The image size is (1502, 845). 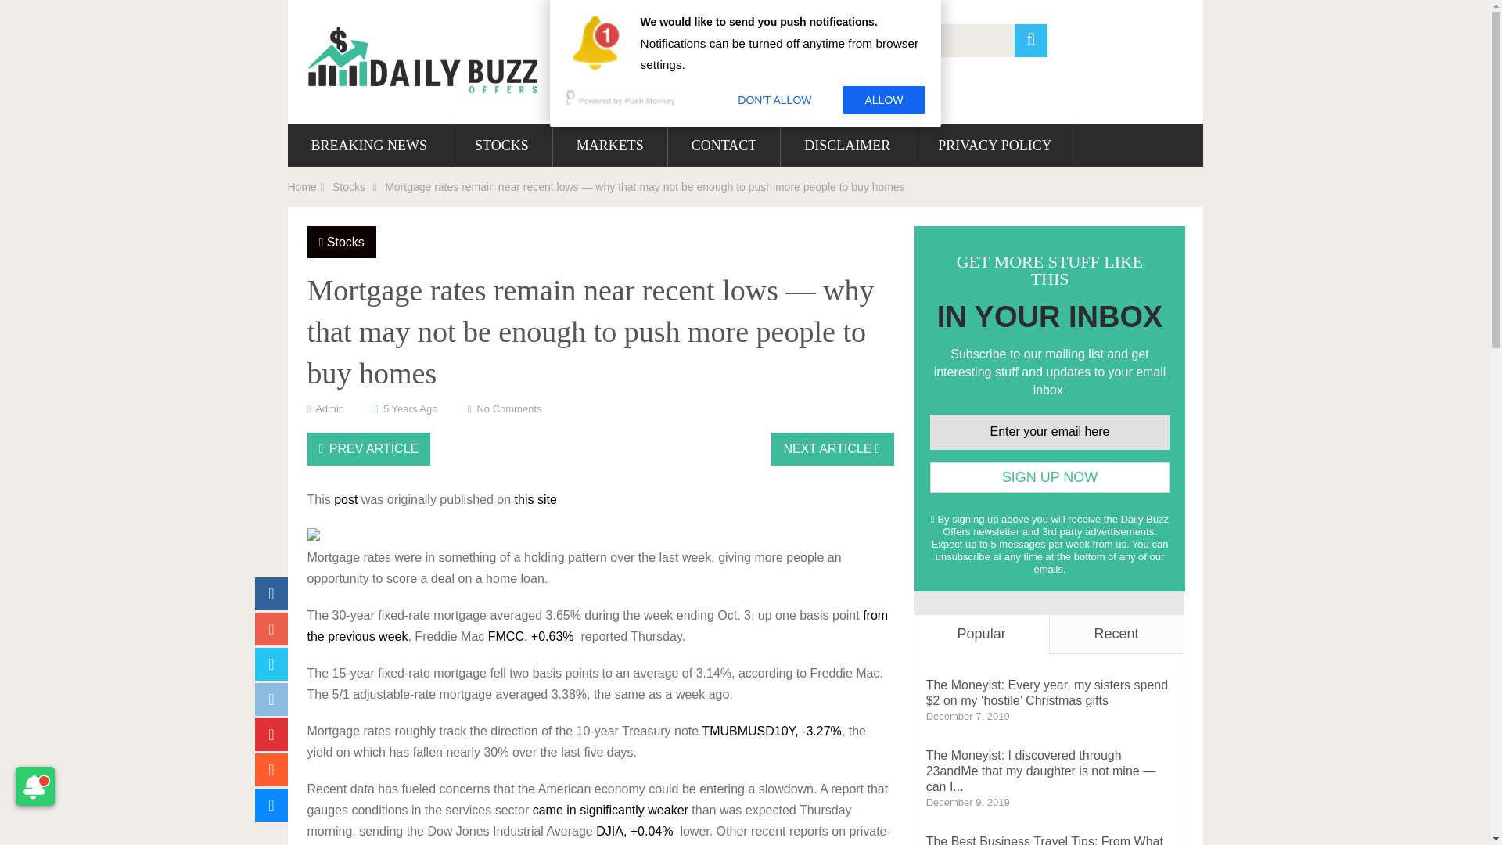 What do you see at coordinates (329, 408) in the screenshot?
I see `Posts by admin` at bounding box center [329, 408].